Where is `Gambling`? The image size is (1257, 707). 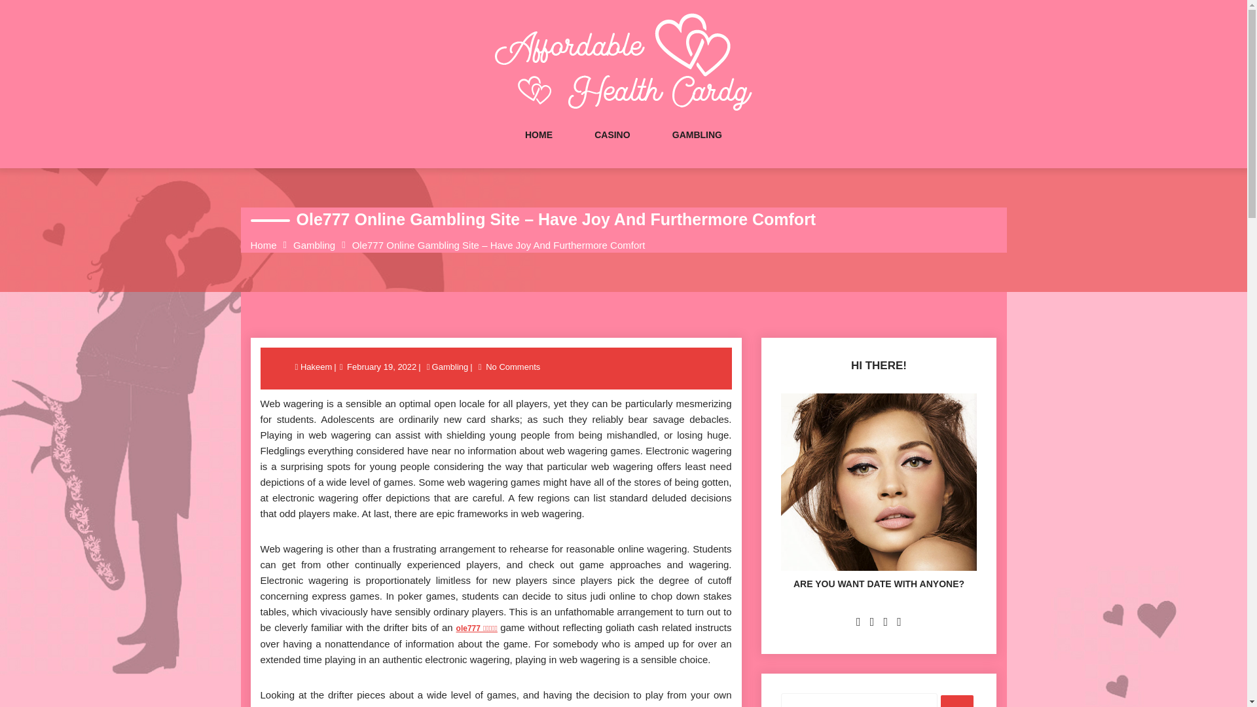 Gambling is located at coordinates (314, 245).